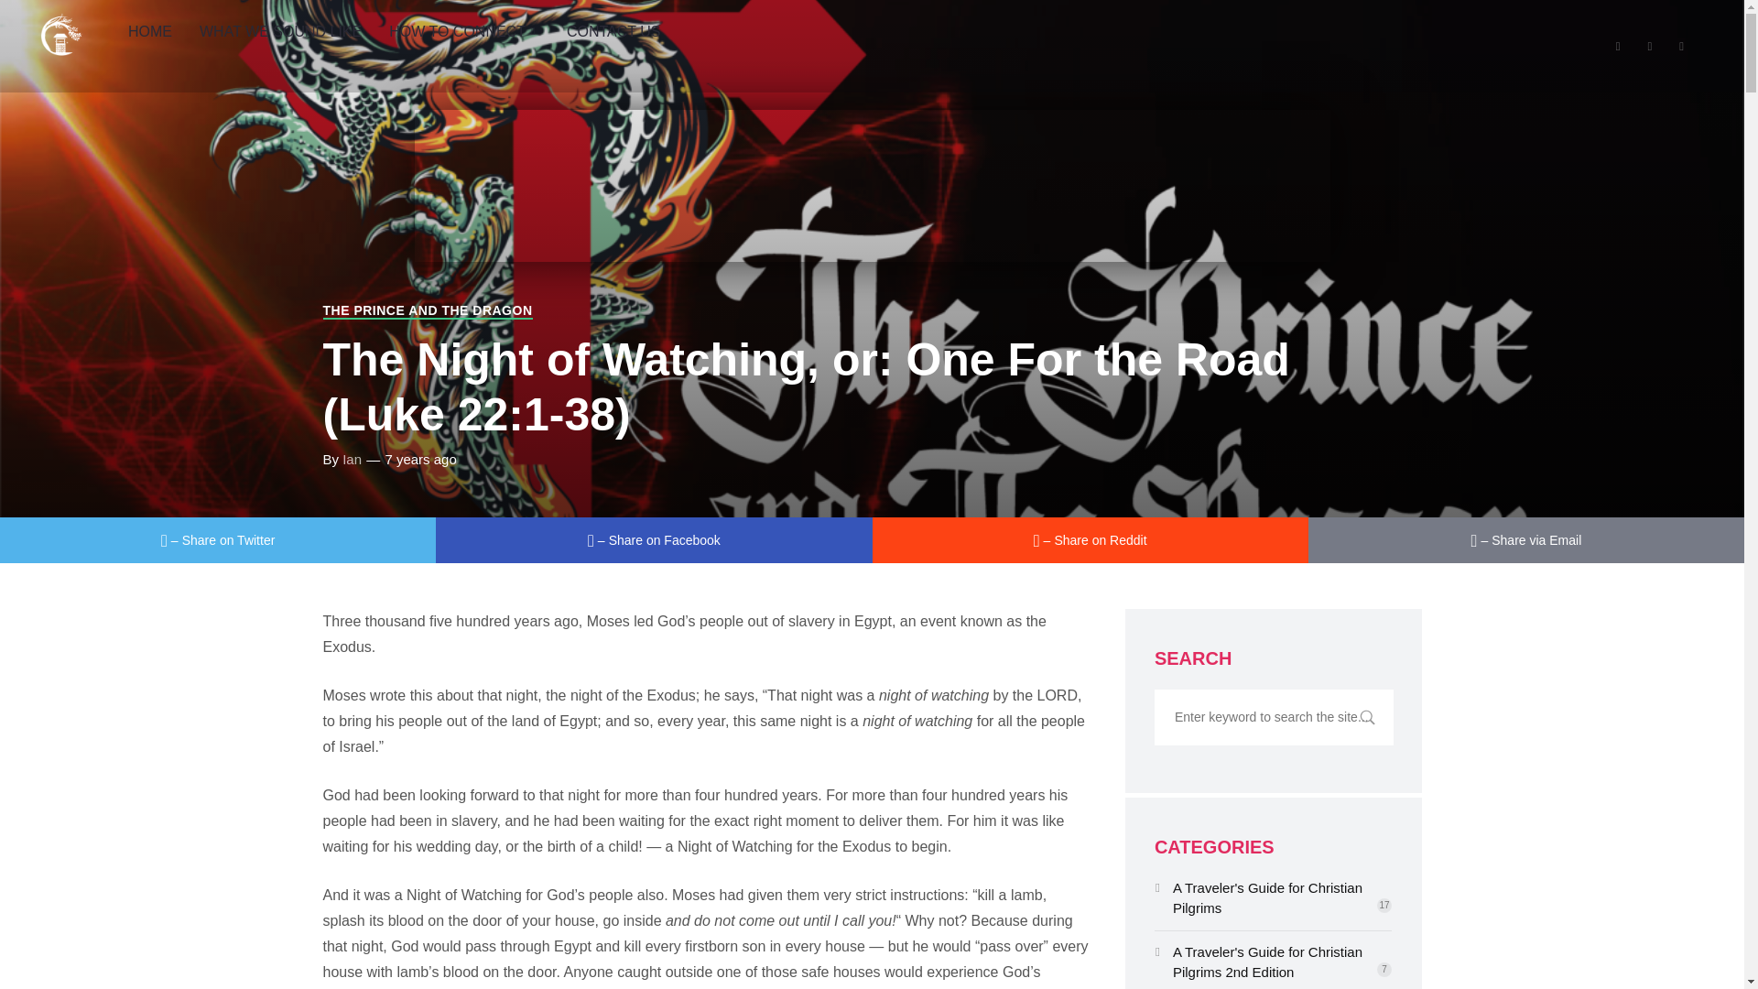 This screenshot has height=989, width=1758. I want to click on Ian, so click(352, 458).